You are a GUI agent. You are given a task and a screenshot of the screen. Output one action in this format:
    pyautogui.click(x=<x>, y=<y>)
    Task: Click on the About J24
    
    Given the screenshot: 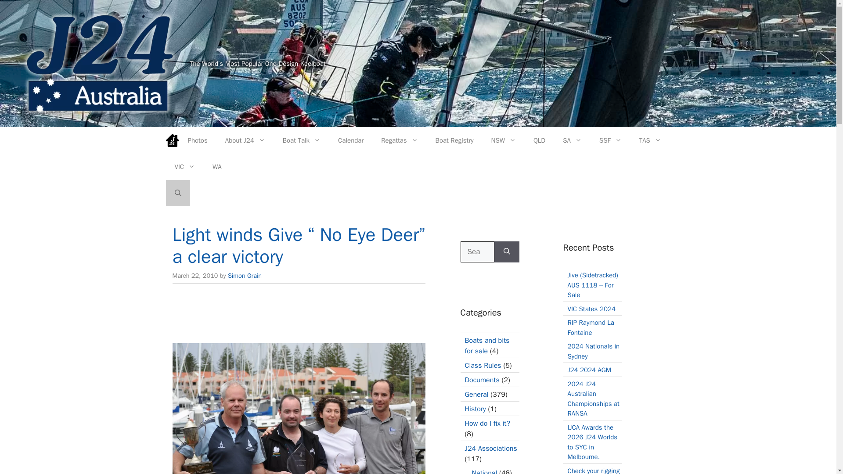 What is the action you would take?
    pyautogui.click(x=245, y=140)
    